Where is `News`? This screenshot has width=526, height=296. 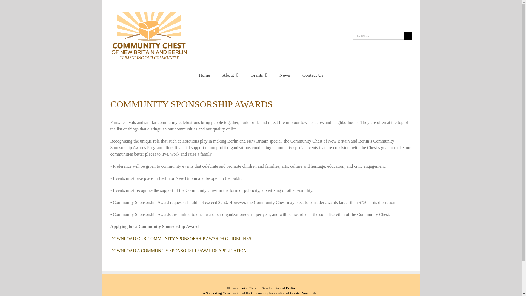
News is located at coordinates (285, 75).